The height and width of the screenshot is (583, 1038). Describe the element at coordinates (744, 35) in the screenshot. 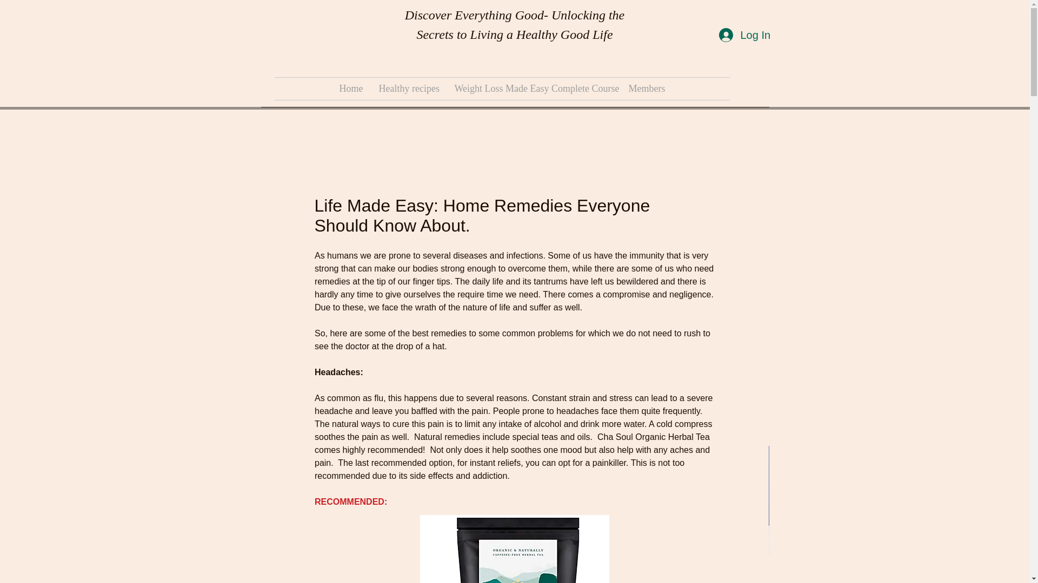

I see `Log In` at that location.